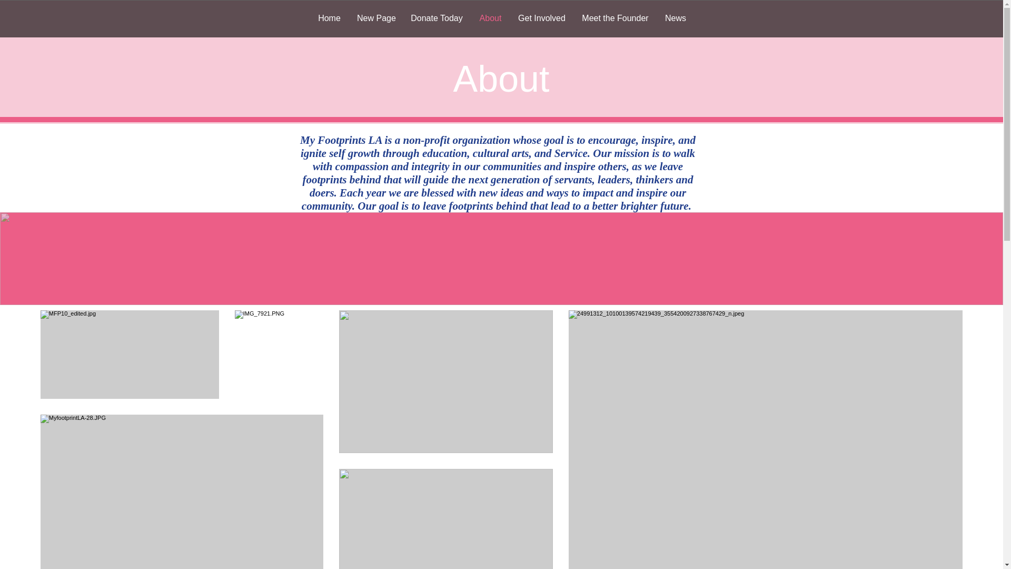  What do you see at coordinates (675, 18) in the screenshot?
I see `News` at bounding box center [675, 18].